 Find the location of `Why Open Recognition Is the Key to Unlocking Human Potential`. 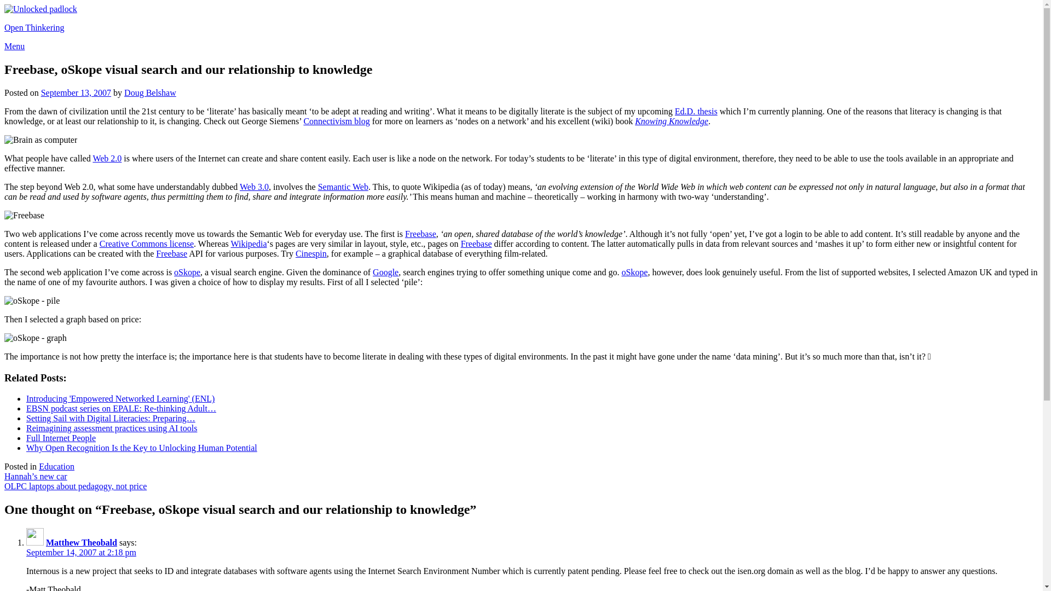

Why Open Recognition Is the Key to Unlocking Human Potential is located at coordinates (142, 448).